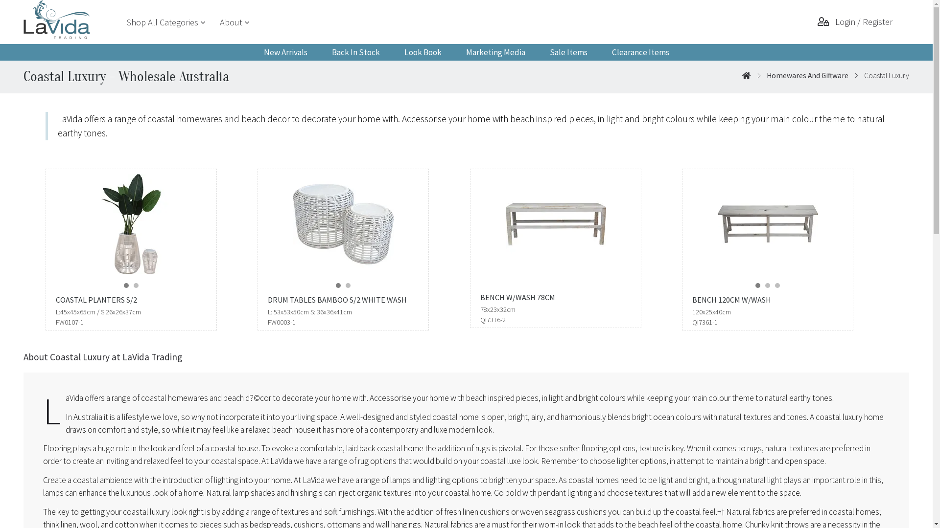 This screenshot has width=940, height=528. What do you see at coordinates (495, 52) in the screenshot?
I see `Marketing Media` at bounding box center [495, 52].